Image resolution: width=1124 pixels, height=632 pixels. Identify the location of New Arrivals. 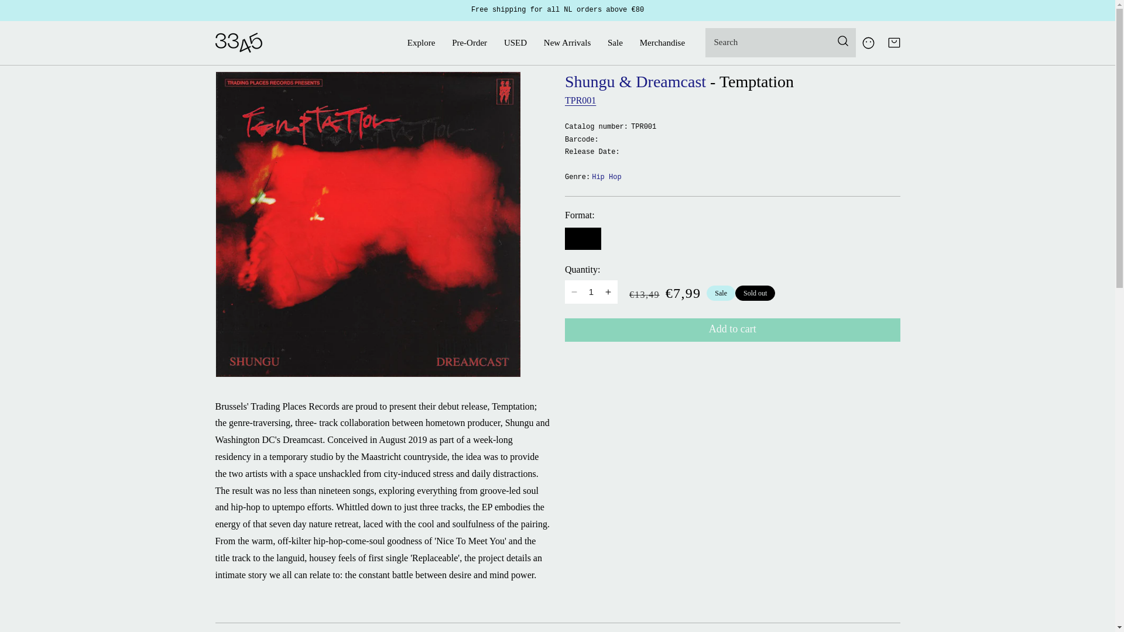
(567, 43).